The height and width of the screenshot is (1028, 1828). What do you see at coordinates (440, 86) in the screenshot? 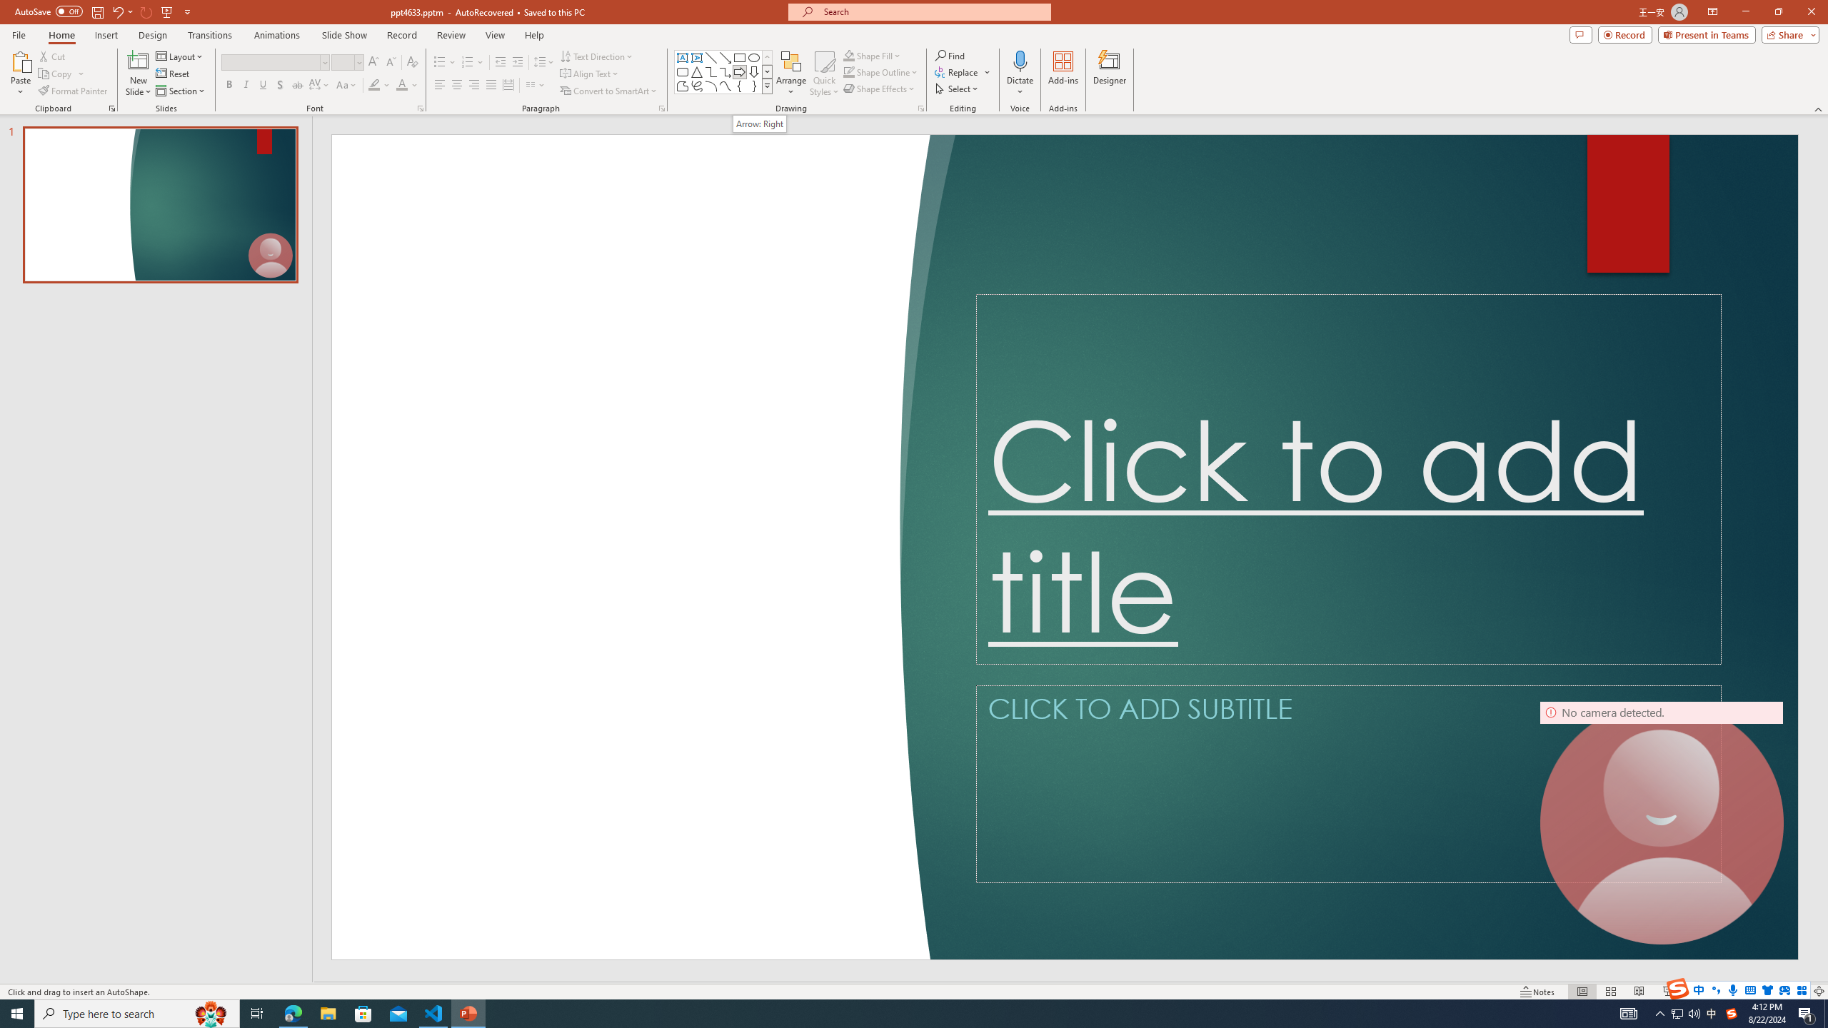
I see `Align Left` at bounding box center [440, 86].